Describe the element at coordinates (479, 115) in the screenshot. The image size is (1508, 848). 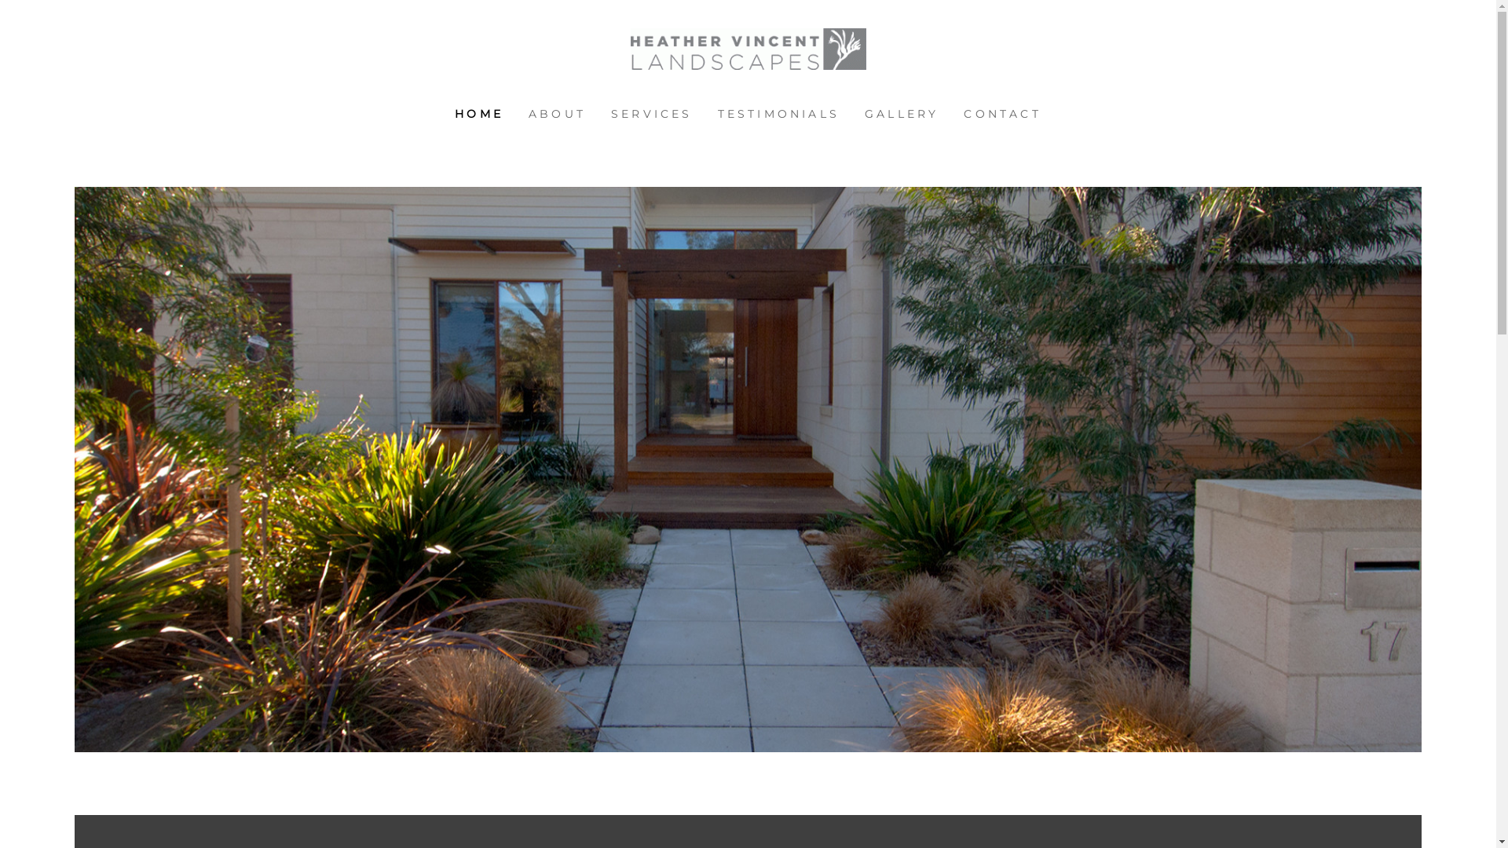
I see `HOME` at that location.